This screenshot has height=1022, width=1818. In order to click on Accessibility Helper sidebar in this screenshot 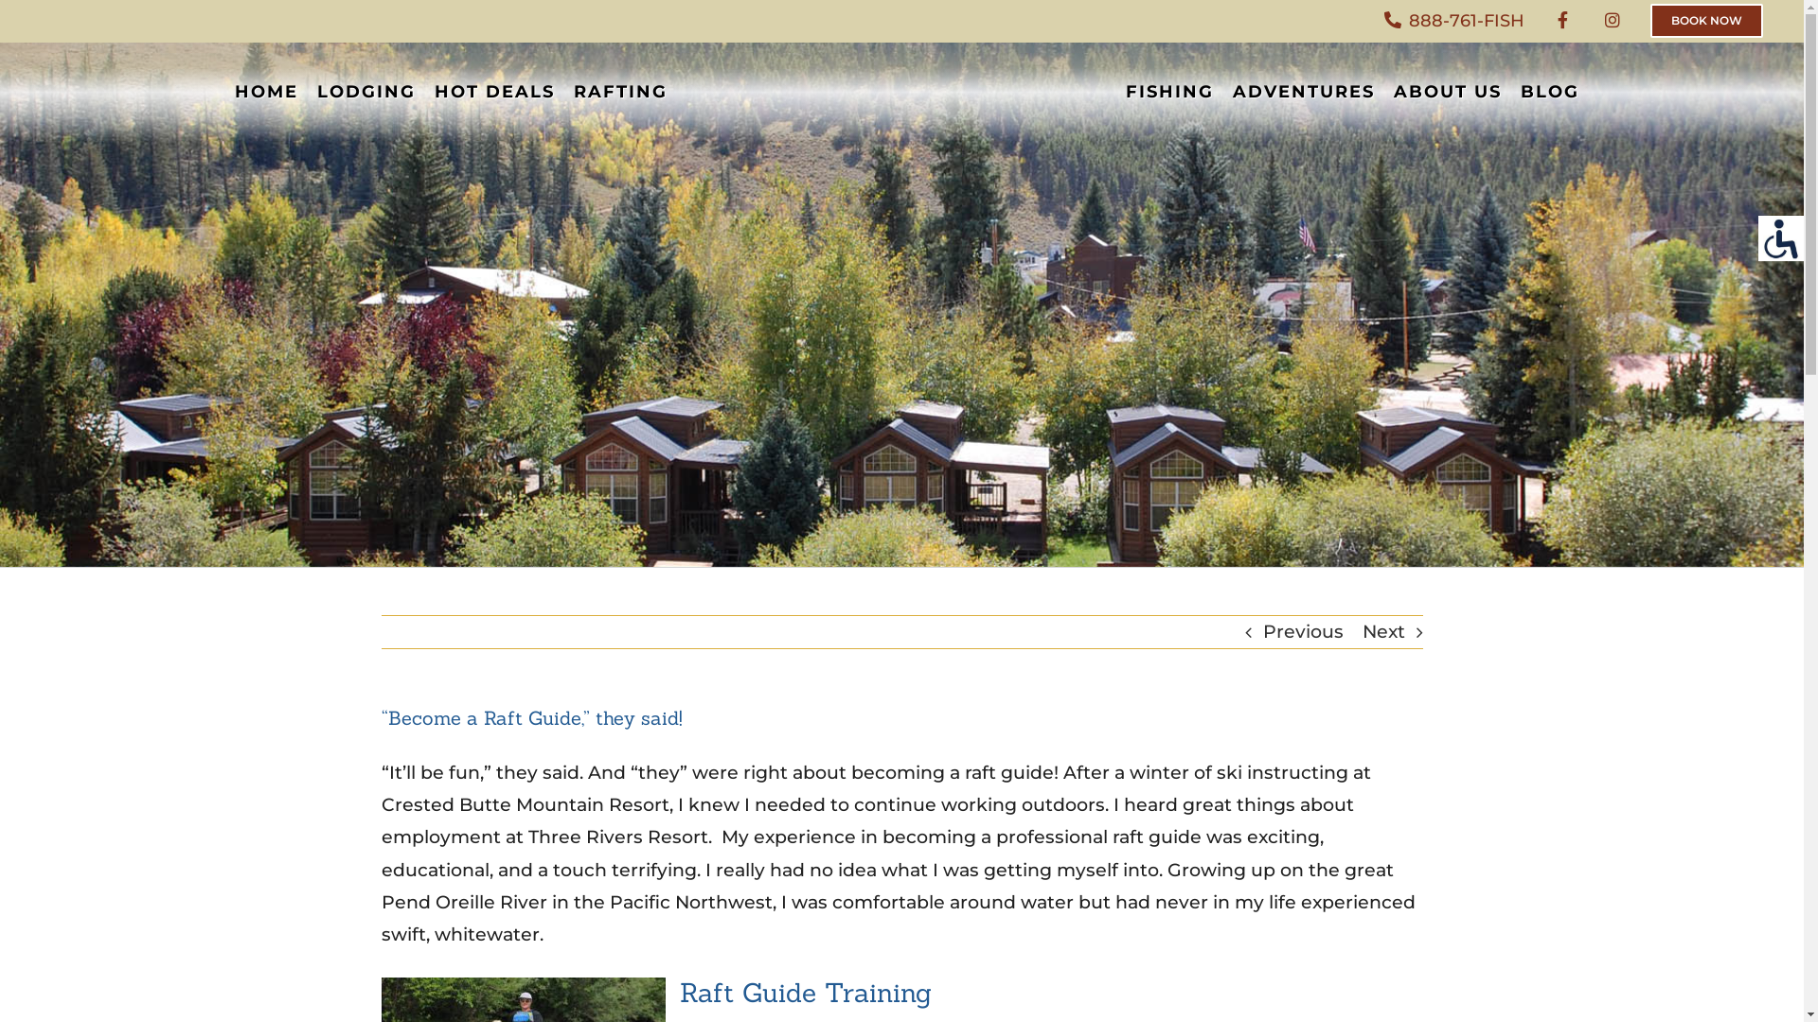, I will do `click(1781, 238)`.